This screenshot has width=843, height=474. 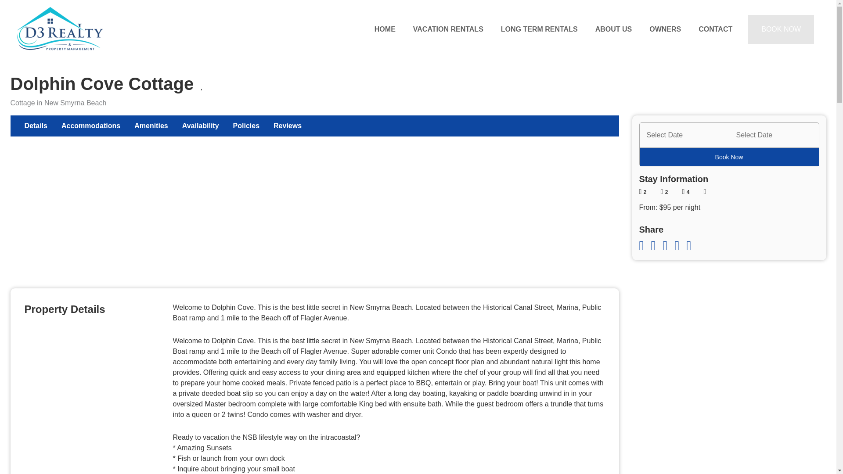 What do you see at coordinates (680, 246) in the screenshot?
I see `Copy Link` at bounding box center [680, 246].